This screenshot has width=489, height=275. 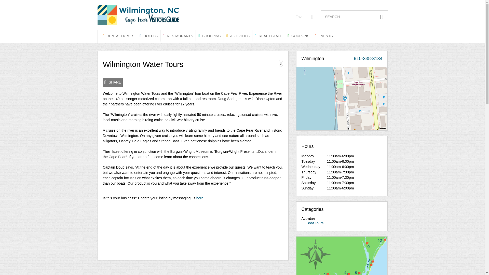 What do you see at coordinates (238, 36) in the screenshot?
I see `ACTIVITIES` at bounding box center [238, 36].